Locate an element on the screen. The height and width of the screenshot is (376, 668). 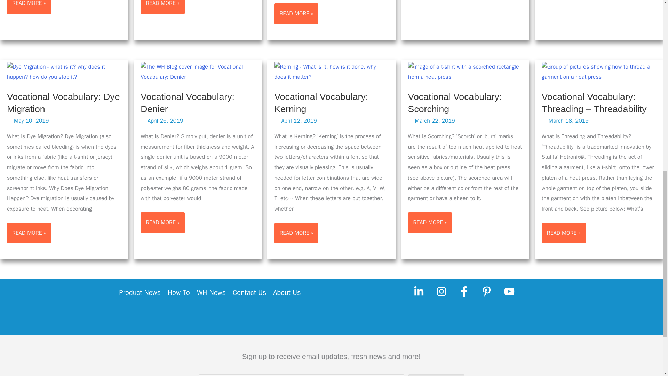
Vocational Vocabulary: Kerning is located at coordinates (321, 103).